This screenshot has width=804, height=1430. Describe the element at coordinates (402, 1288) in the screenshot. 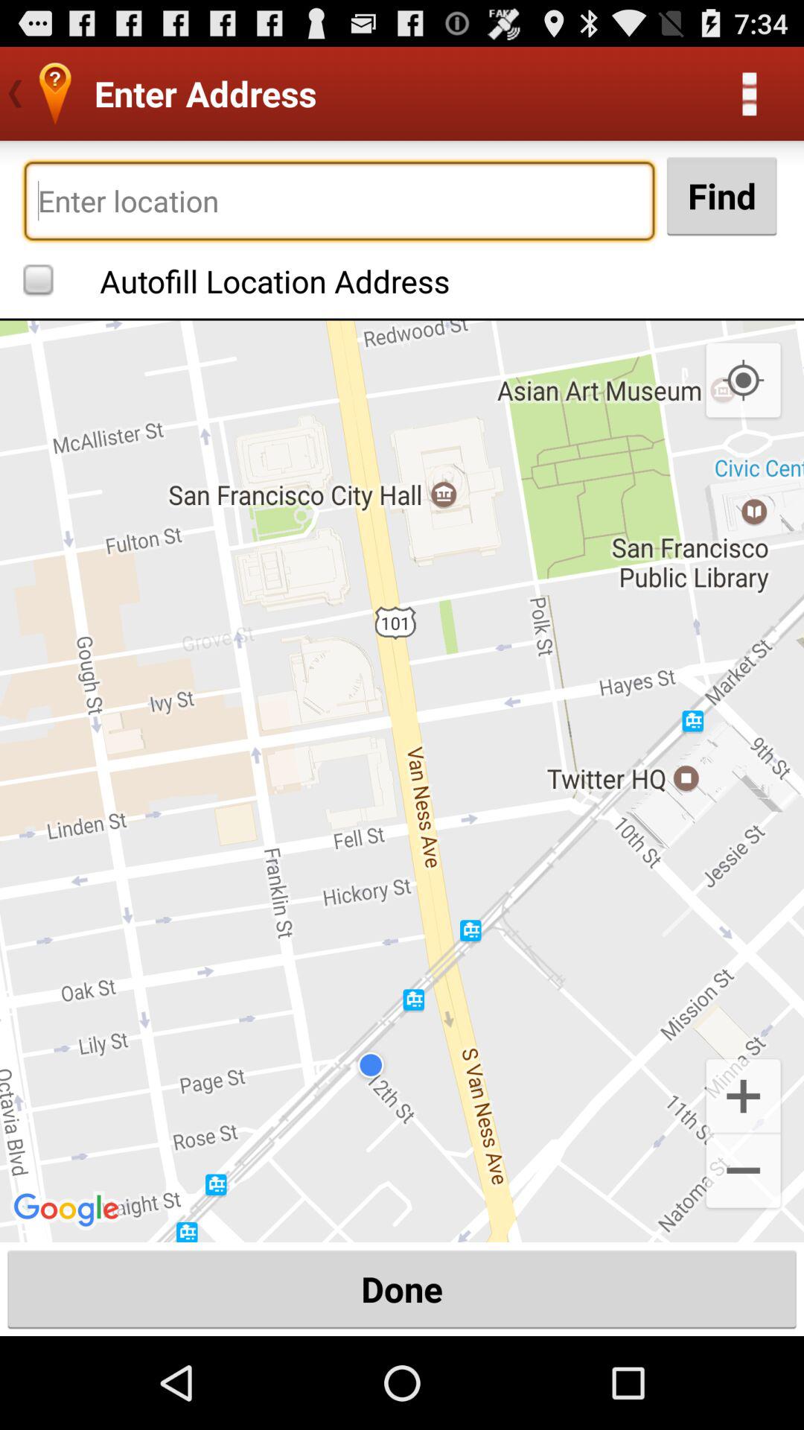

I see `scroll to the done` at that location.